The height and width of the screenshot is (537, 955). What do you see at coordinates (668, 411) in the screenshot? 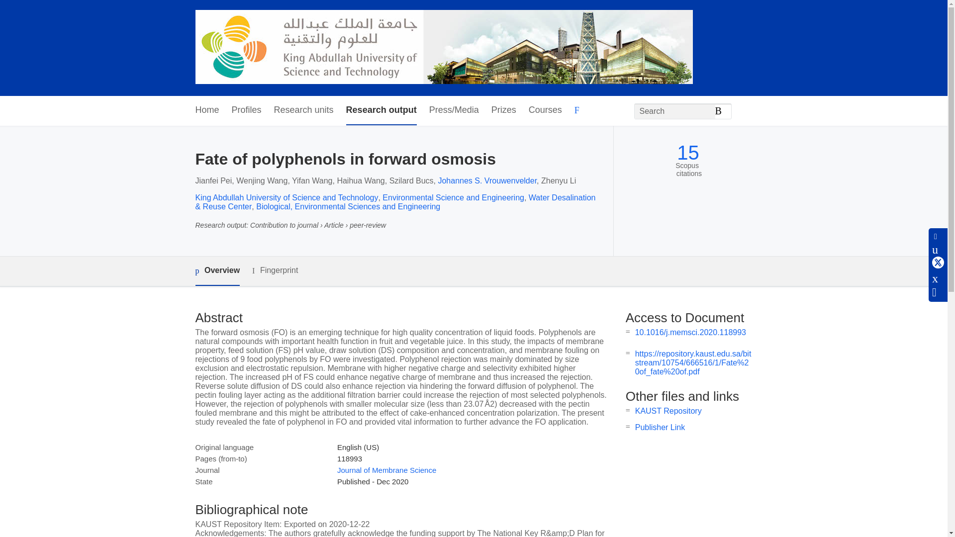
I see `KAUST Repository` at bounding box center [668, 411].